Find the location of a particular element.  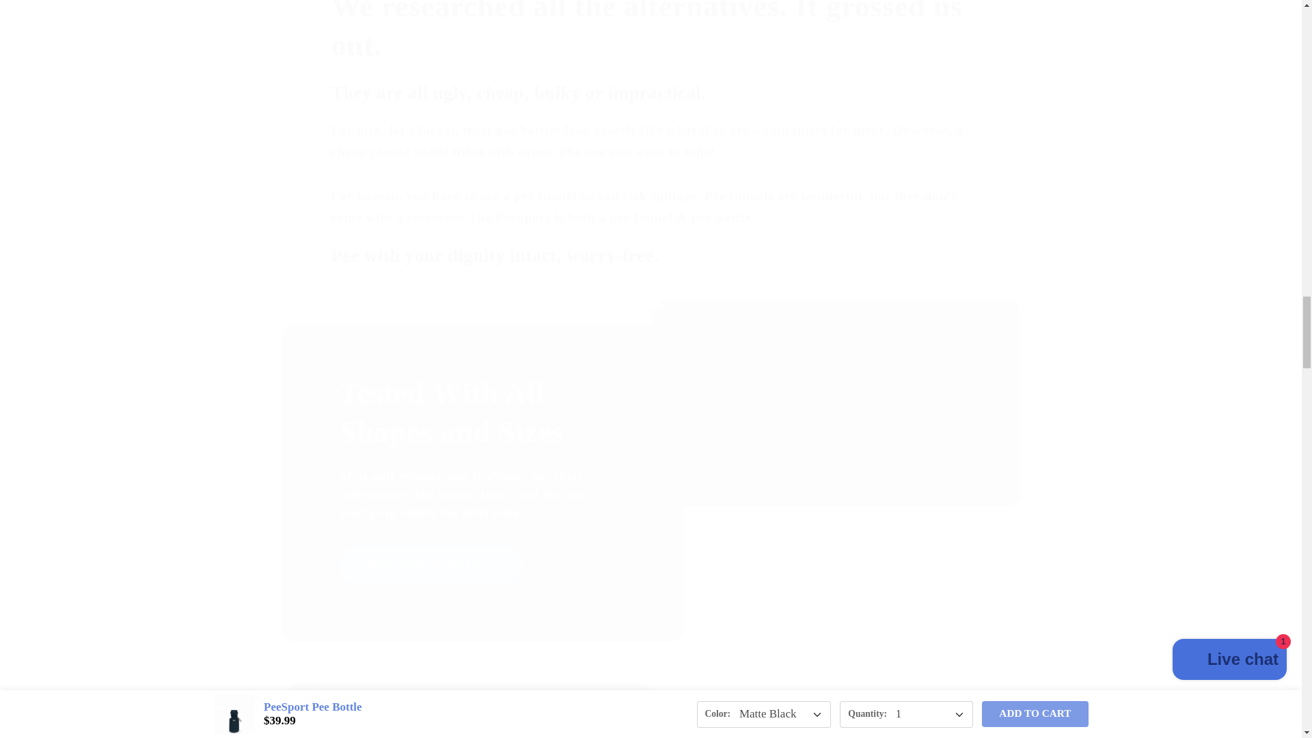

We researched all the alternatives. It grossed us out. is located at coordinates (651, 33).